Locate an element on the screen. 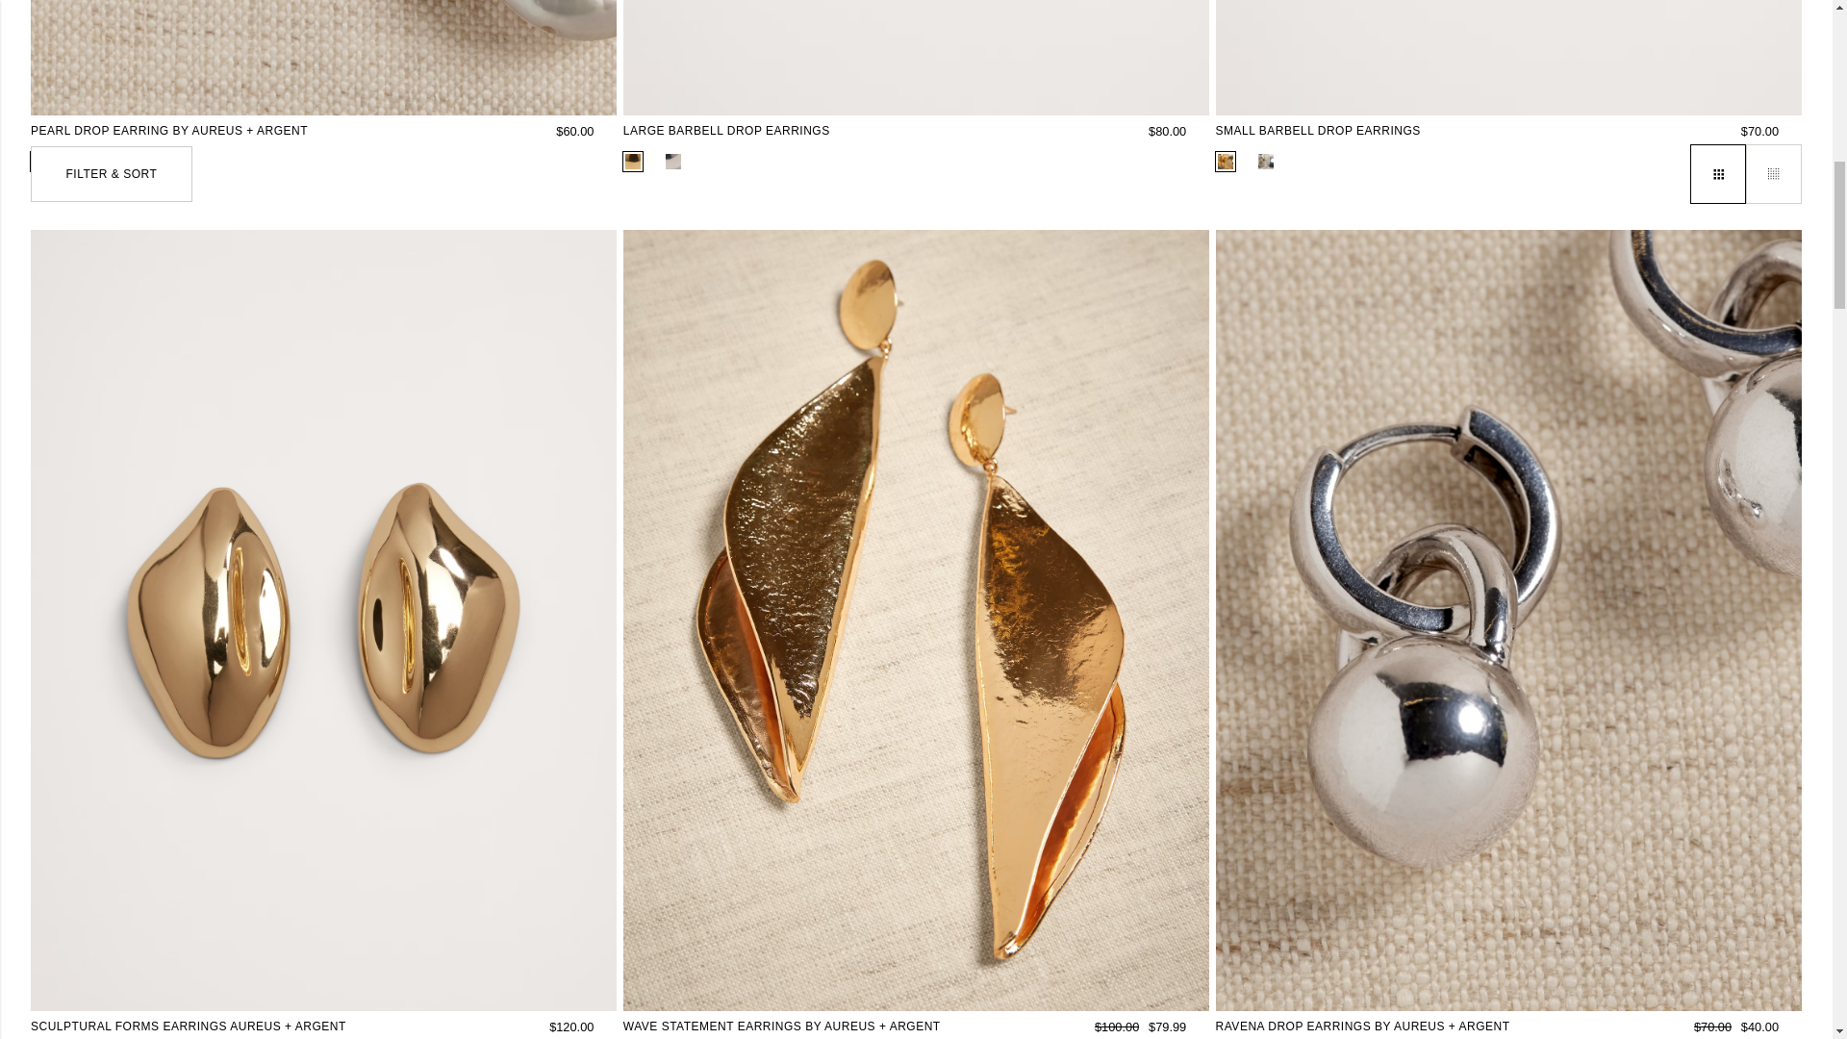 This screenshot has height=1039, width=1847. silver is located at coordinates (673, 162).